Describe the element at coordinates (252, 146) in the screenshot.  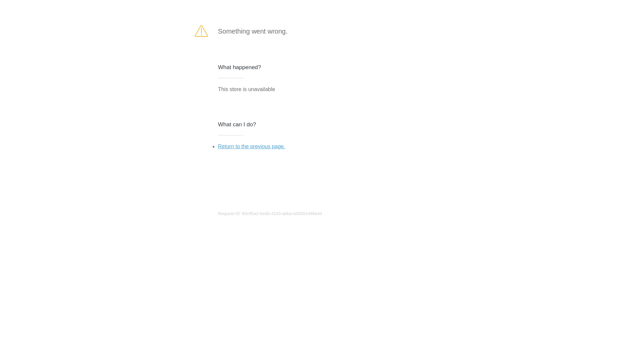
I see `Return to the previous page.` at that location.